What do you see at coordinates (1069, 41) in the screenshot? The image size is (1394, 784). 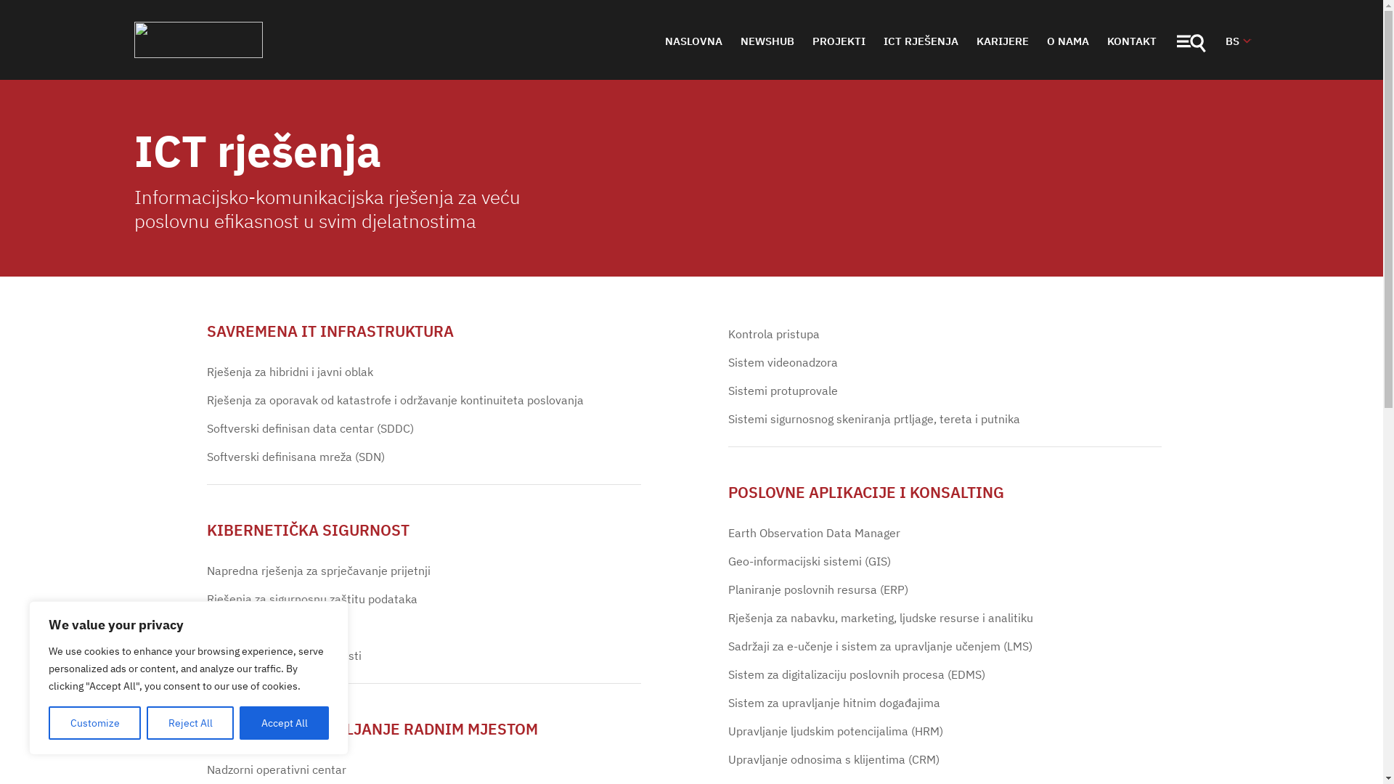 I see `O NAMA` at bounding box center [1069, 41].